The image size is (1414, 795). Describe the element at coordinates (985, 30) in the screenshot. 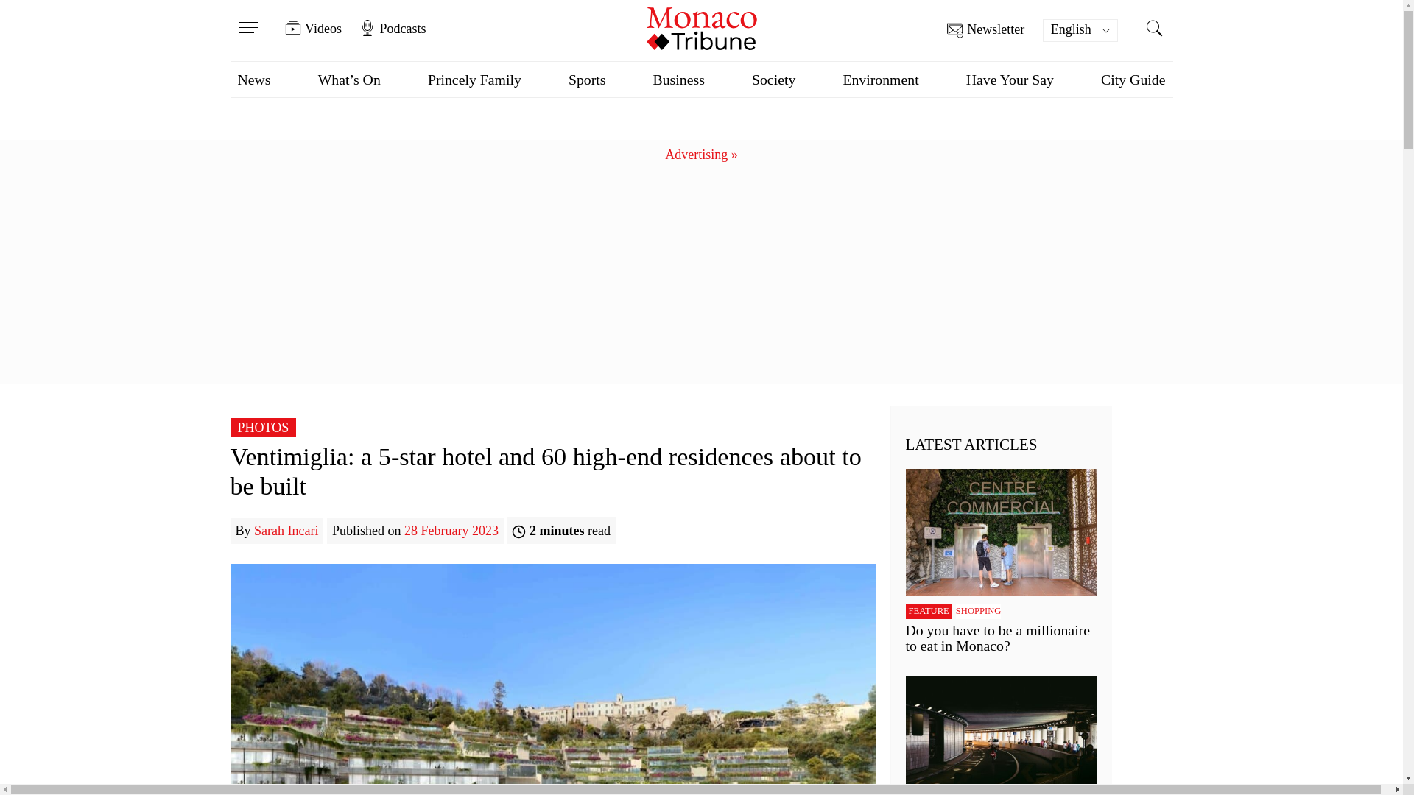

I see `Newsletter` at that location.